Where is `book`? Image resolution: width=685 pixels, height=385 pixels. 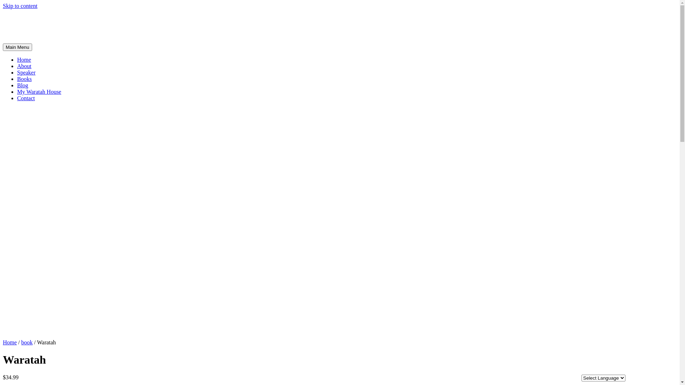 book is located at coordinates (27, 342).